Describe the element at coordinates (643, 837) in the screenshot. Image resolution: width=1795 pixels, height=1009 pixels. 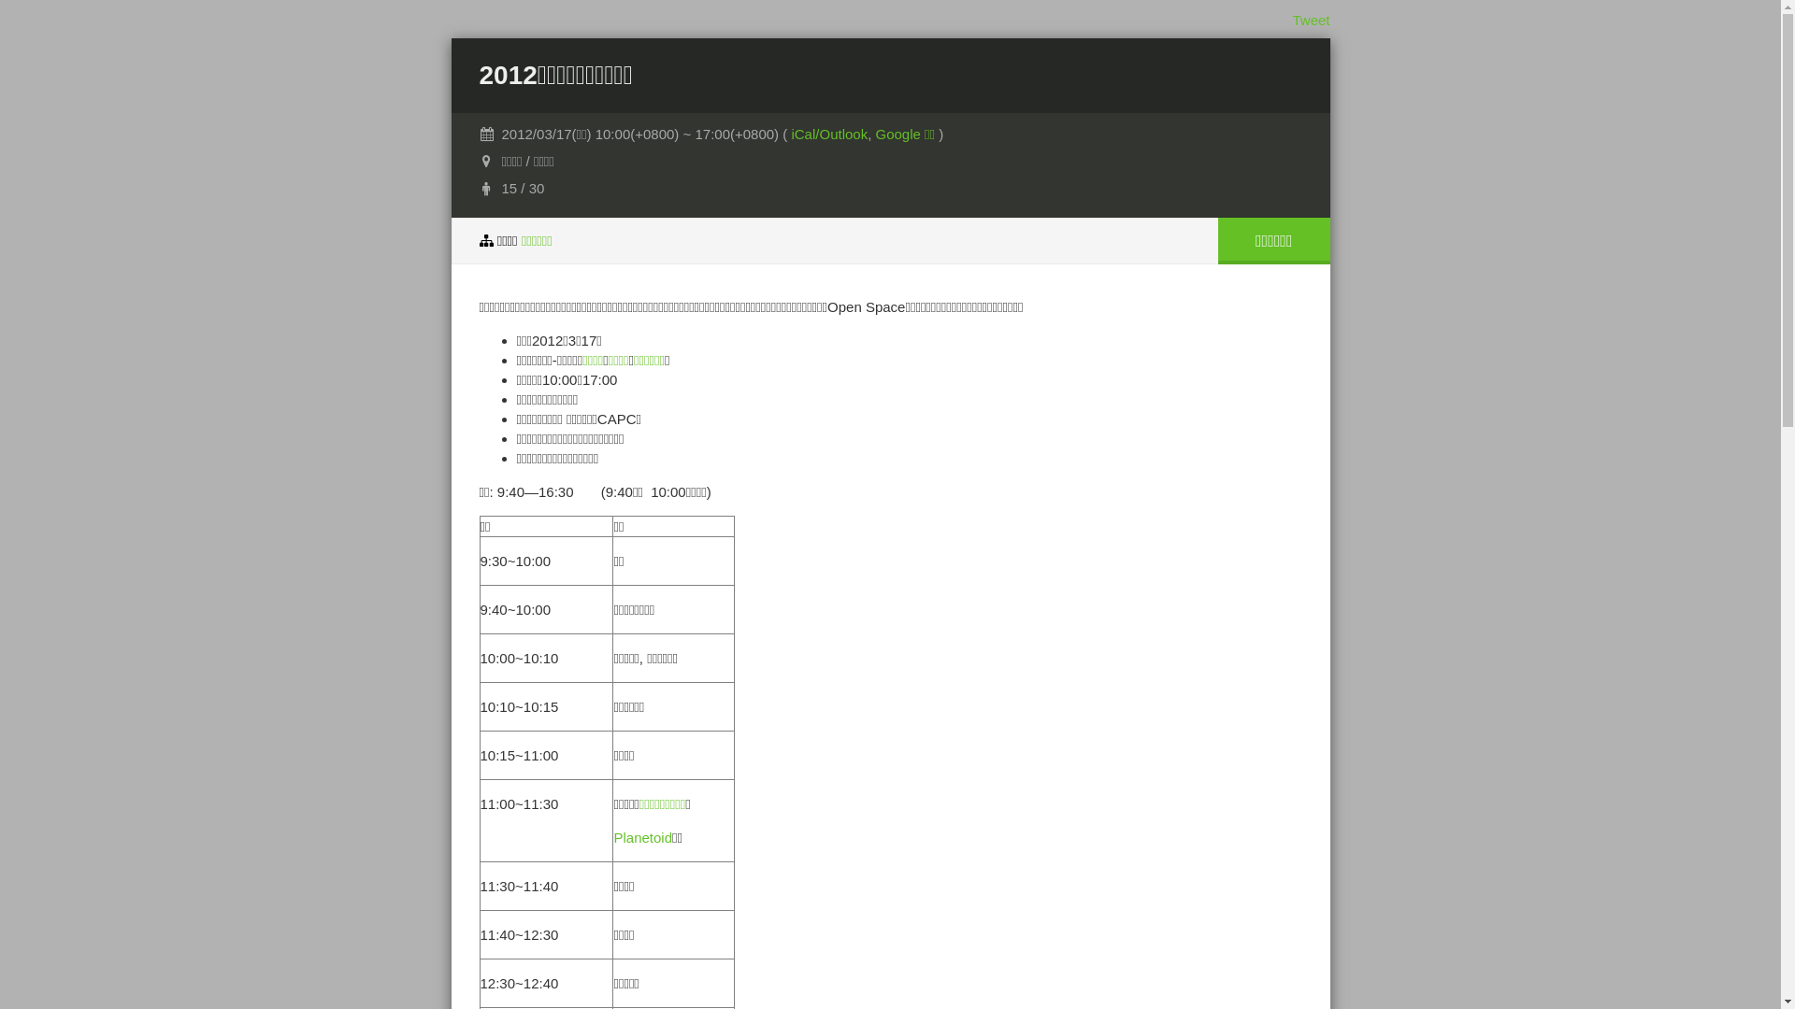
I see `Planetoid` at that location.